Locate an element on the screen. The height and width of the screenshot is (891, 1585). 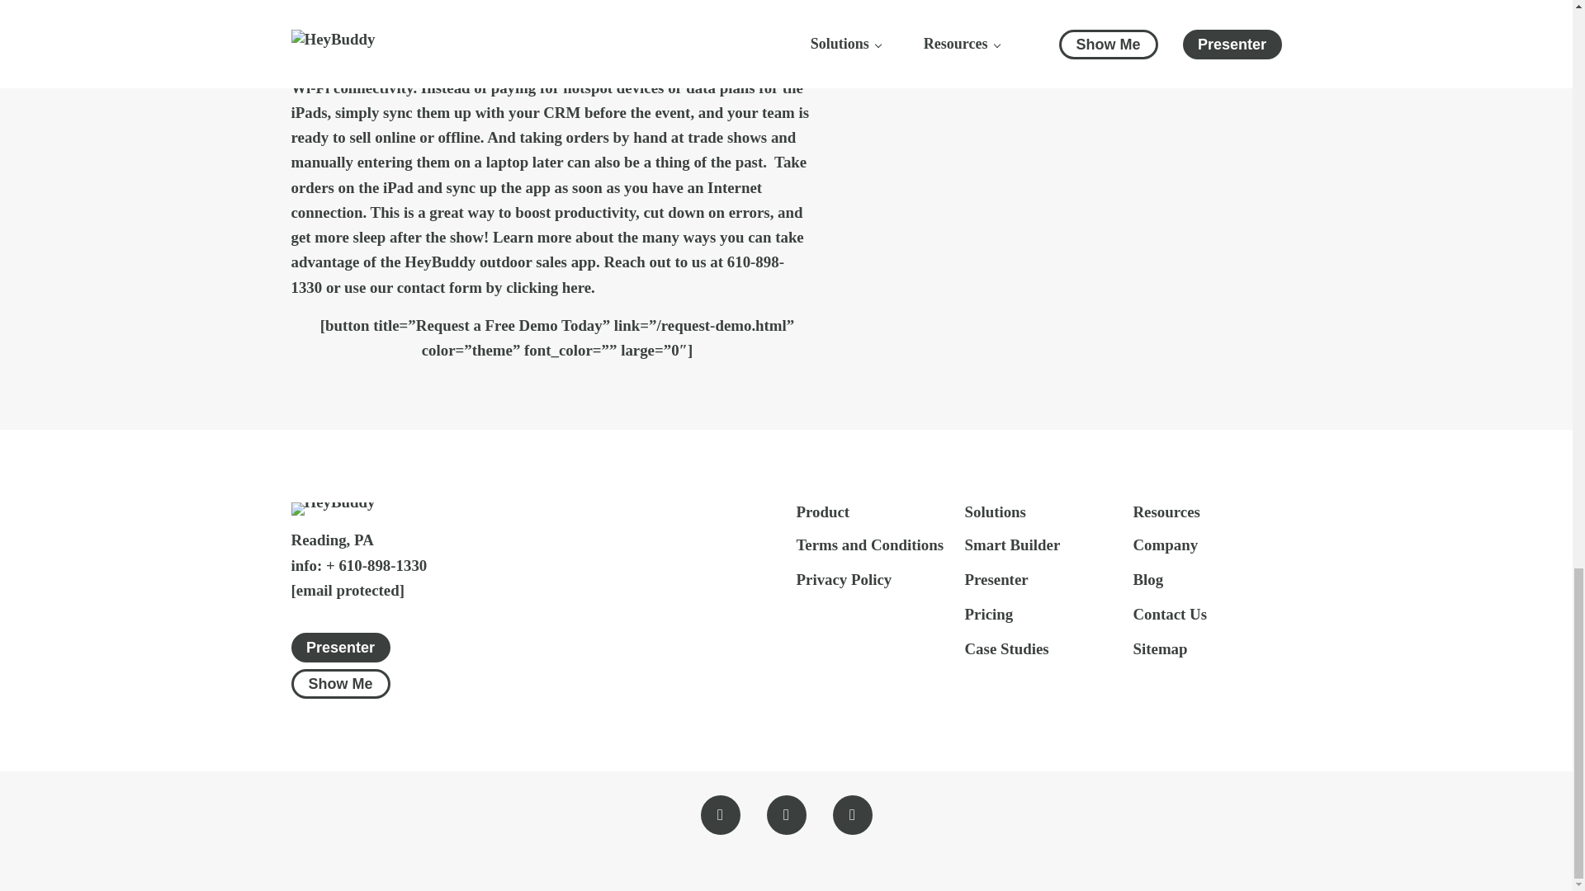
Blog is located at coordinates (1147, 581).